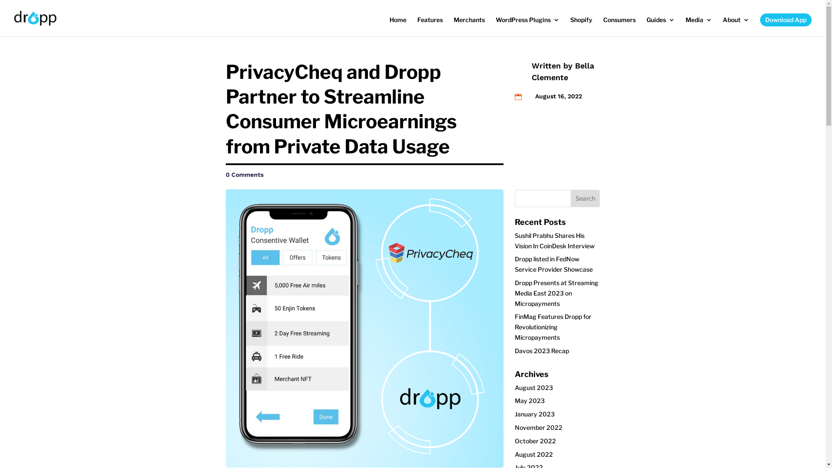 Image resolution: width=832 pixels, height=468 pixels. Describe the element at coordinates (660, 26) in the screenshot. I see `Guides` at that location.